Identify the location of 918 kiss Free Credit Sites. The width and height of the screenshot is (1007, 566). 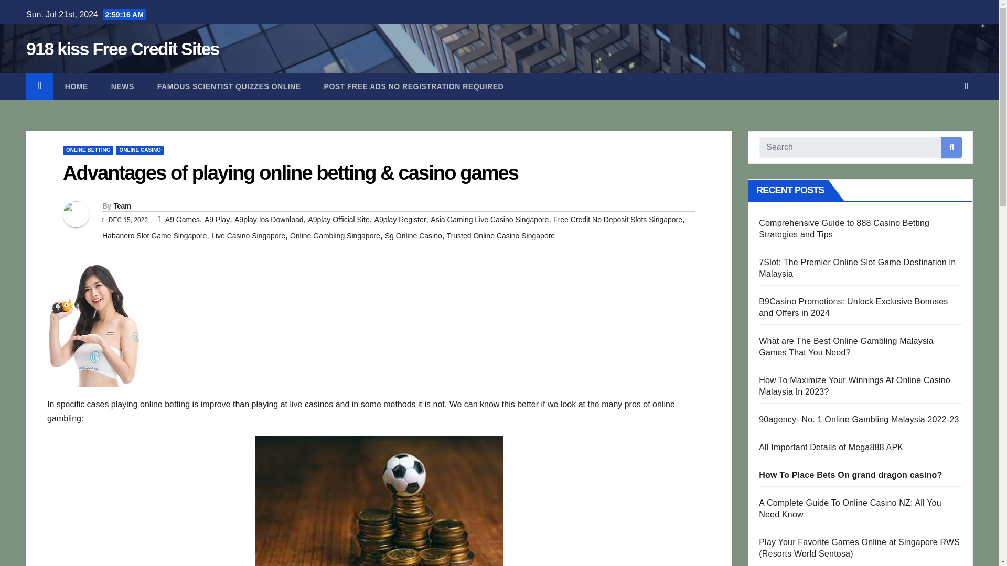
(123, 49).